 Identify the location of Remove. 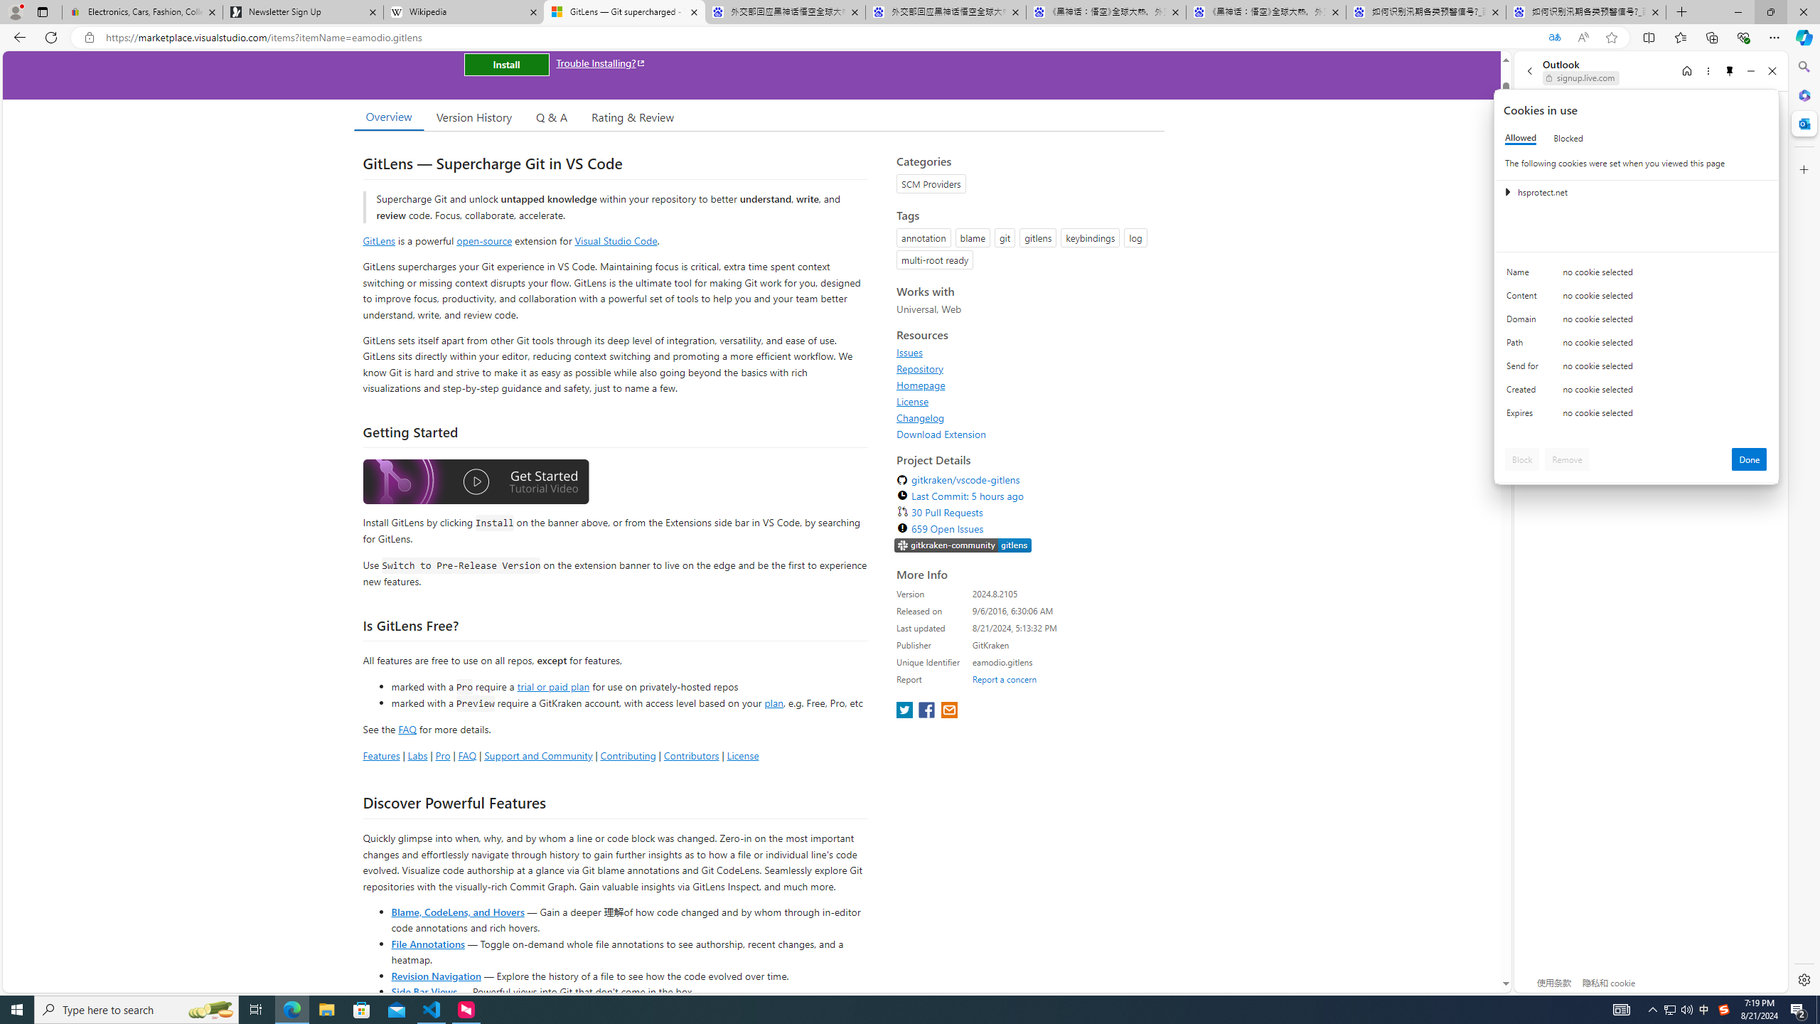
(1567, 459).